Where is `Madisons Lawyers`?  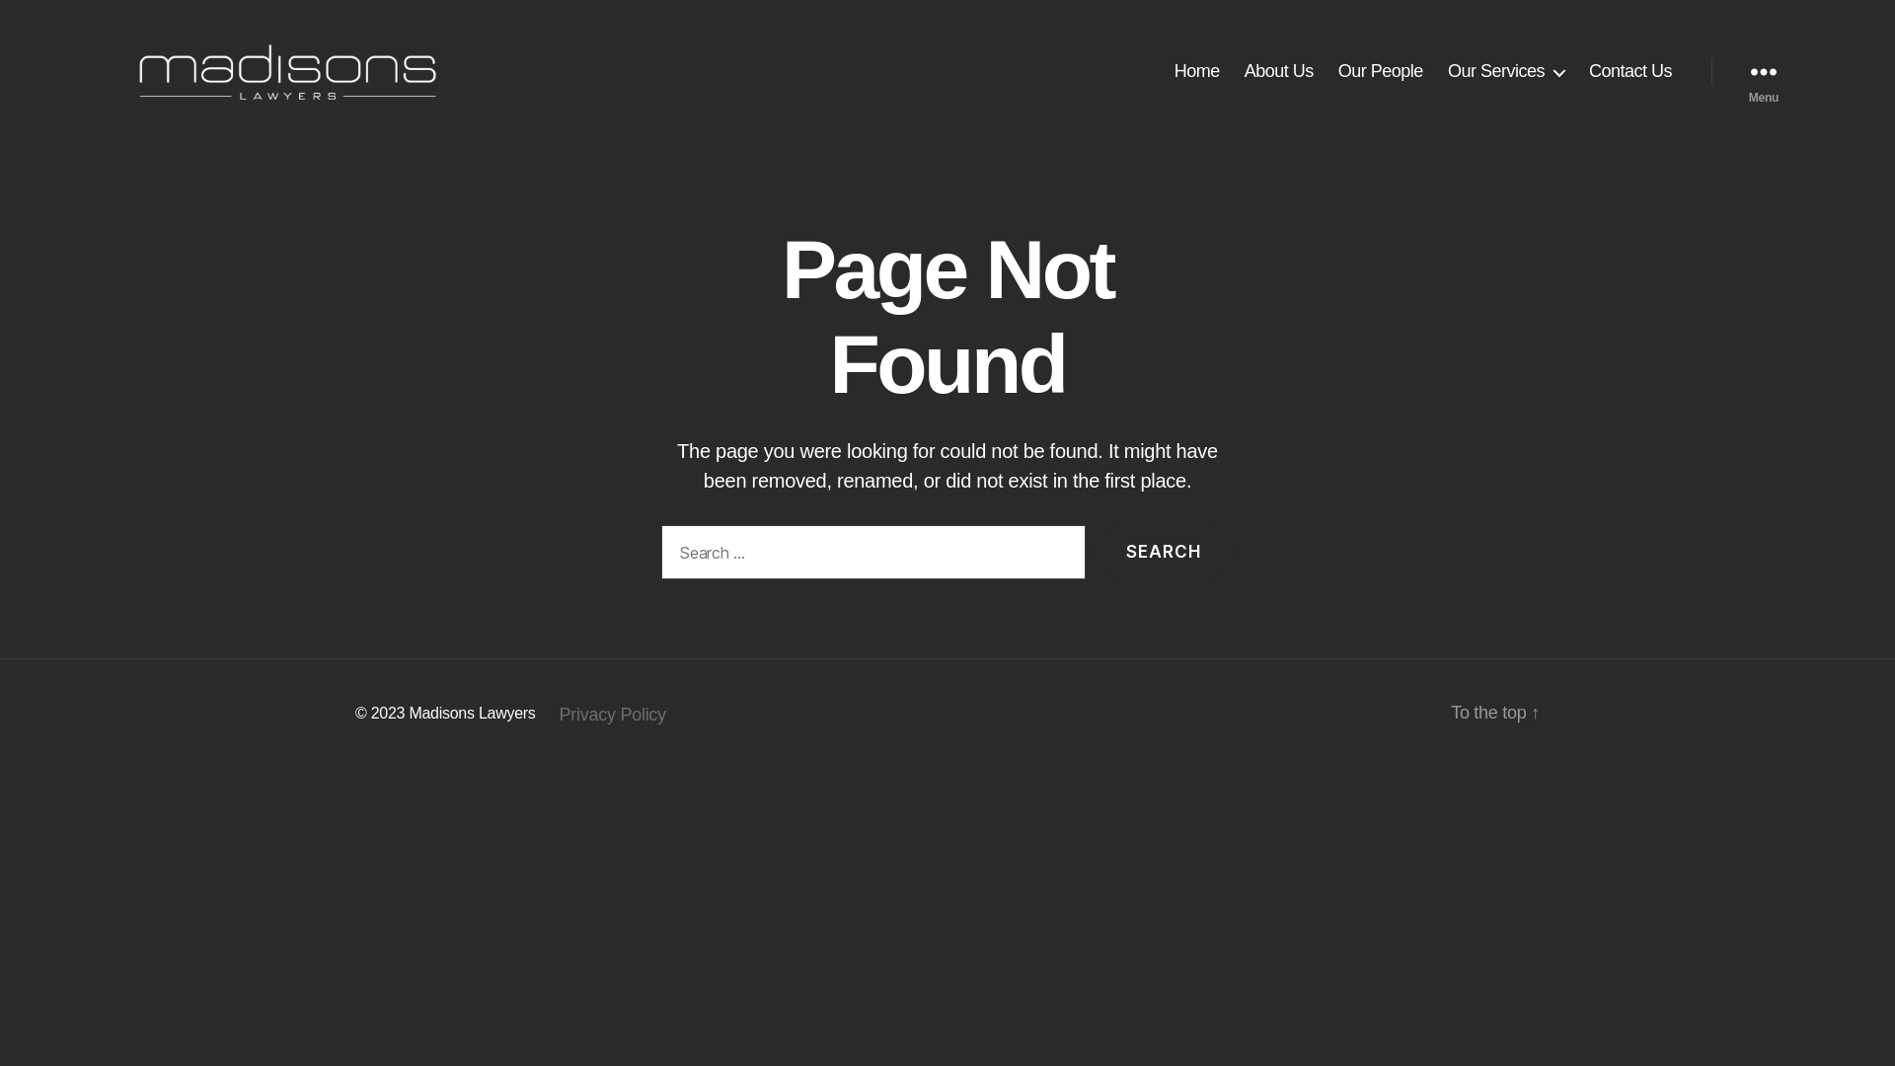
Madisons Lawyers is located at coordinates (472, 713).